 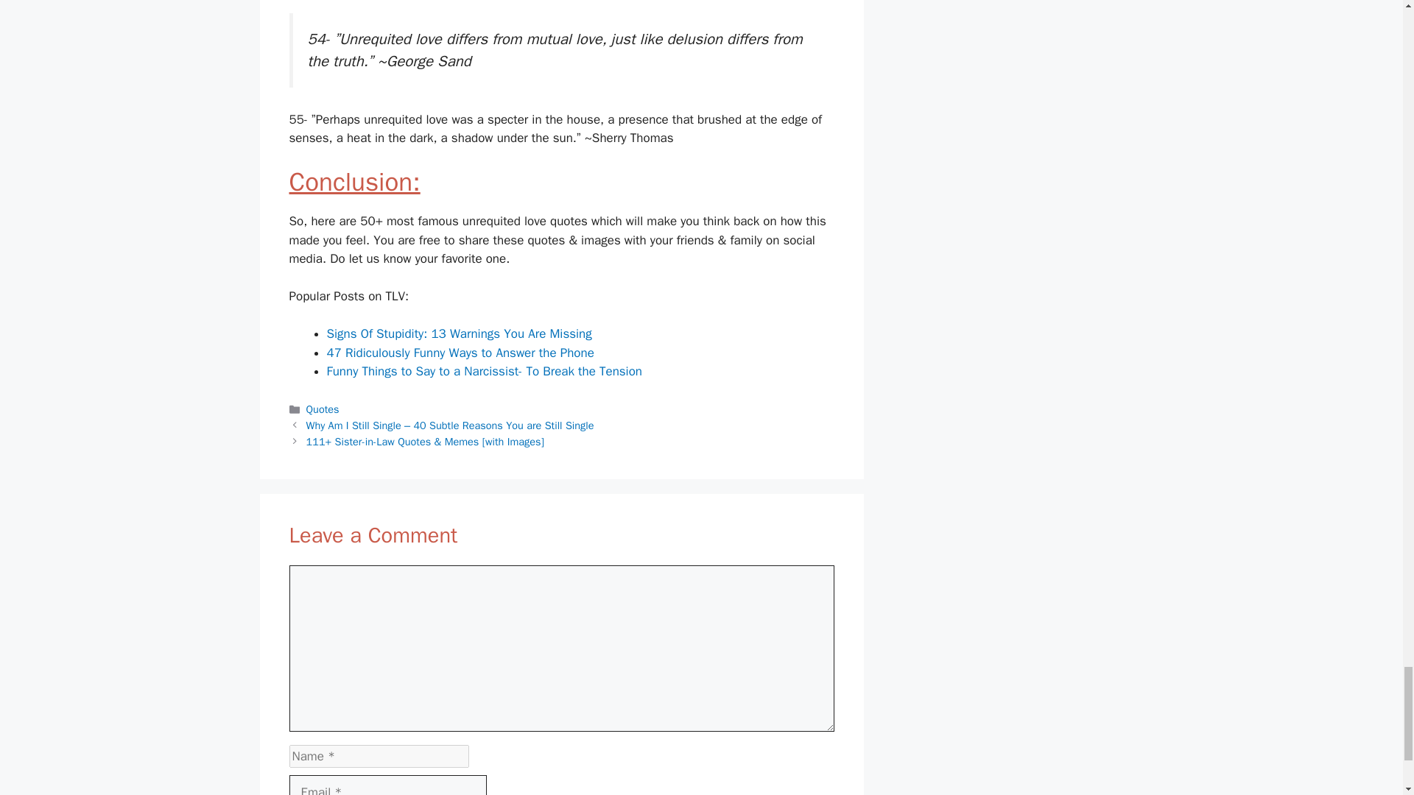 I want to click on Quotes, so click(x=323, y=409).